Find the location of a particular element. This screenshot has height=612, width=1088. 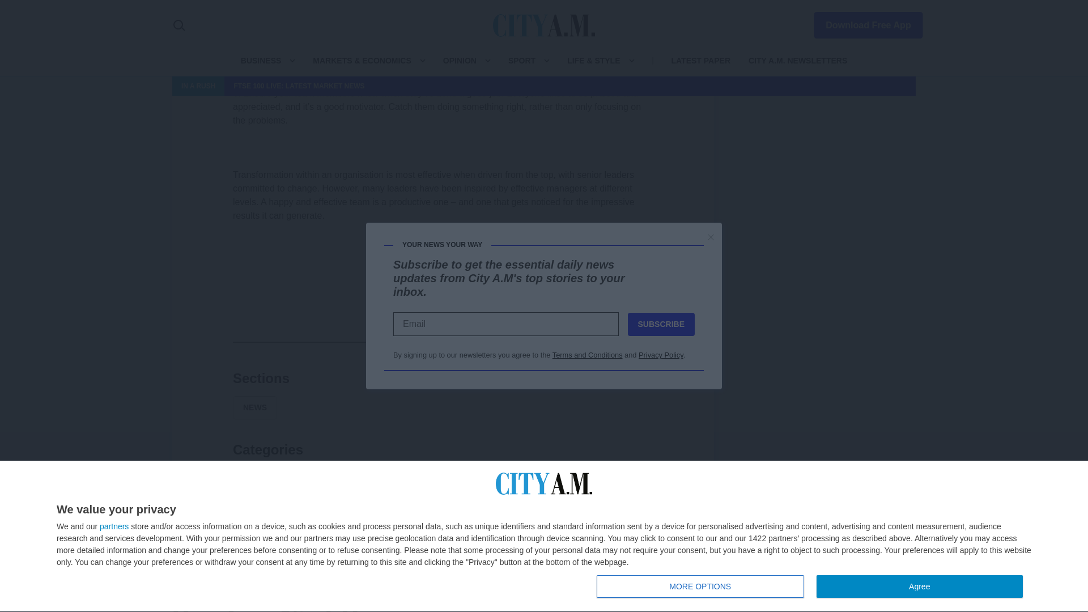

Facebook is located at coordinates (389, 341).